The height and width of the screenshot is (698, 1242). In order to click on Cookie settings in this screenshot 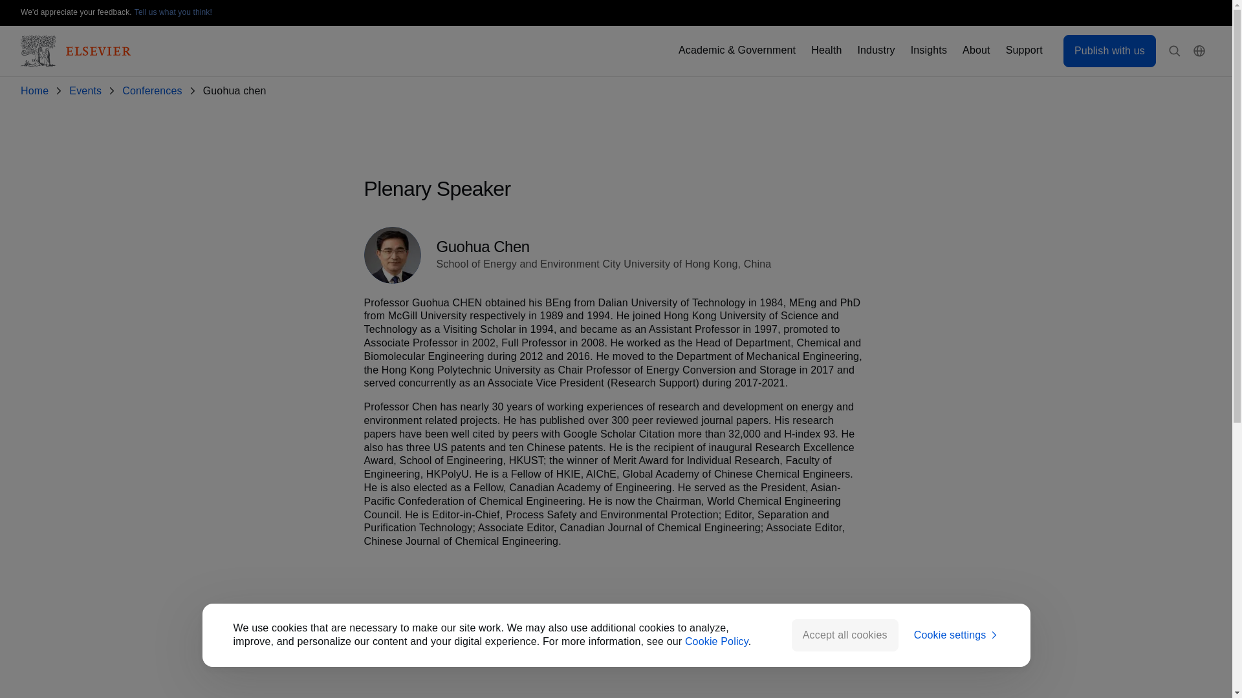, I will do `click(957, 635)`.